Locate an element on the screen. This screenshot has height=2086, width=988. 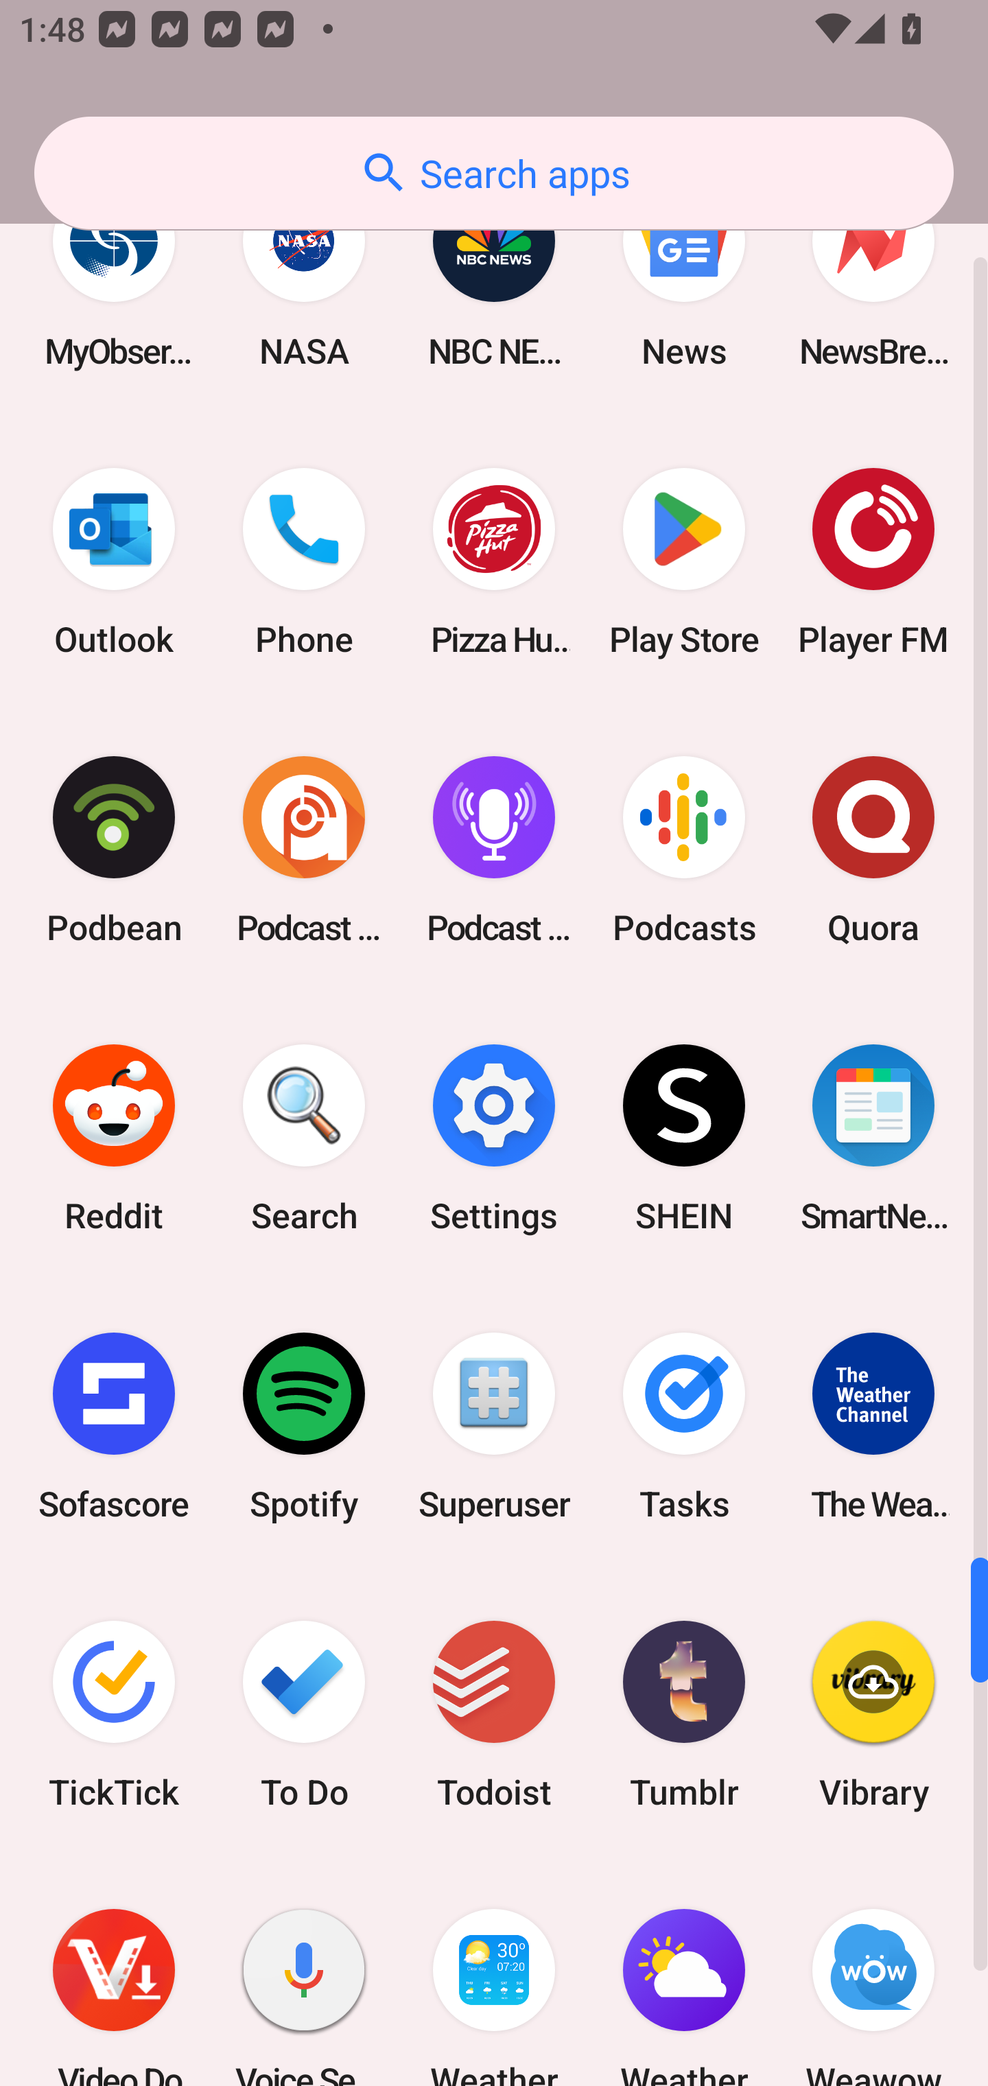
Reddit is located at coordinates (114, 1139).